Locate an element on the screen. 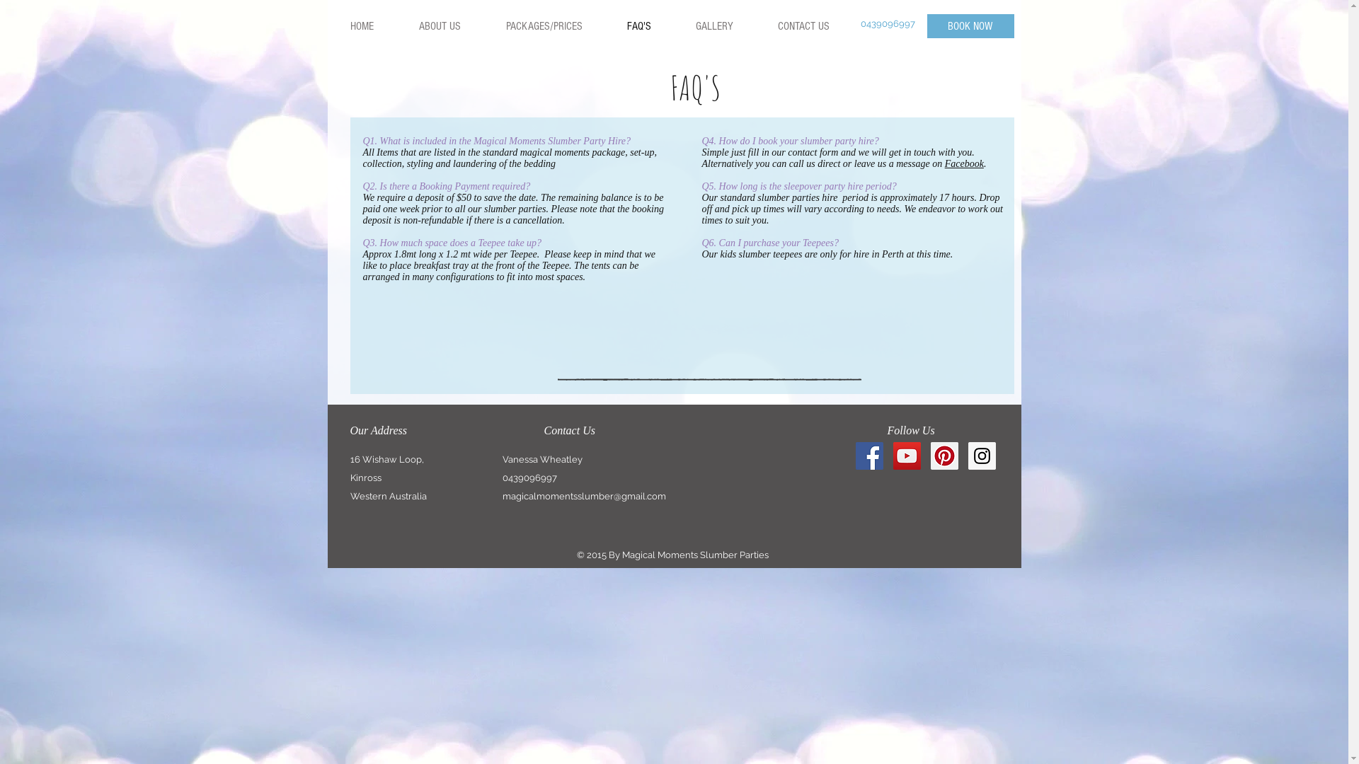 The width and height of the screenshot is (1359, 764). FAQ'S is located at coordinates (638, 26).